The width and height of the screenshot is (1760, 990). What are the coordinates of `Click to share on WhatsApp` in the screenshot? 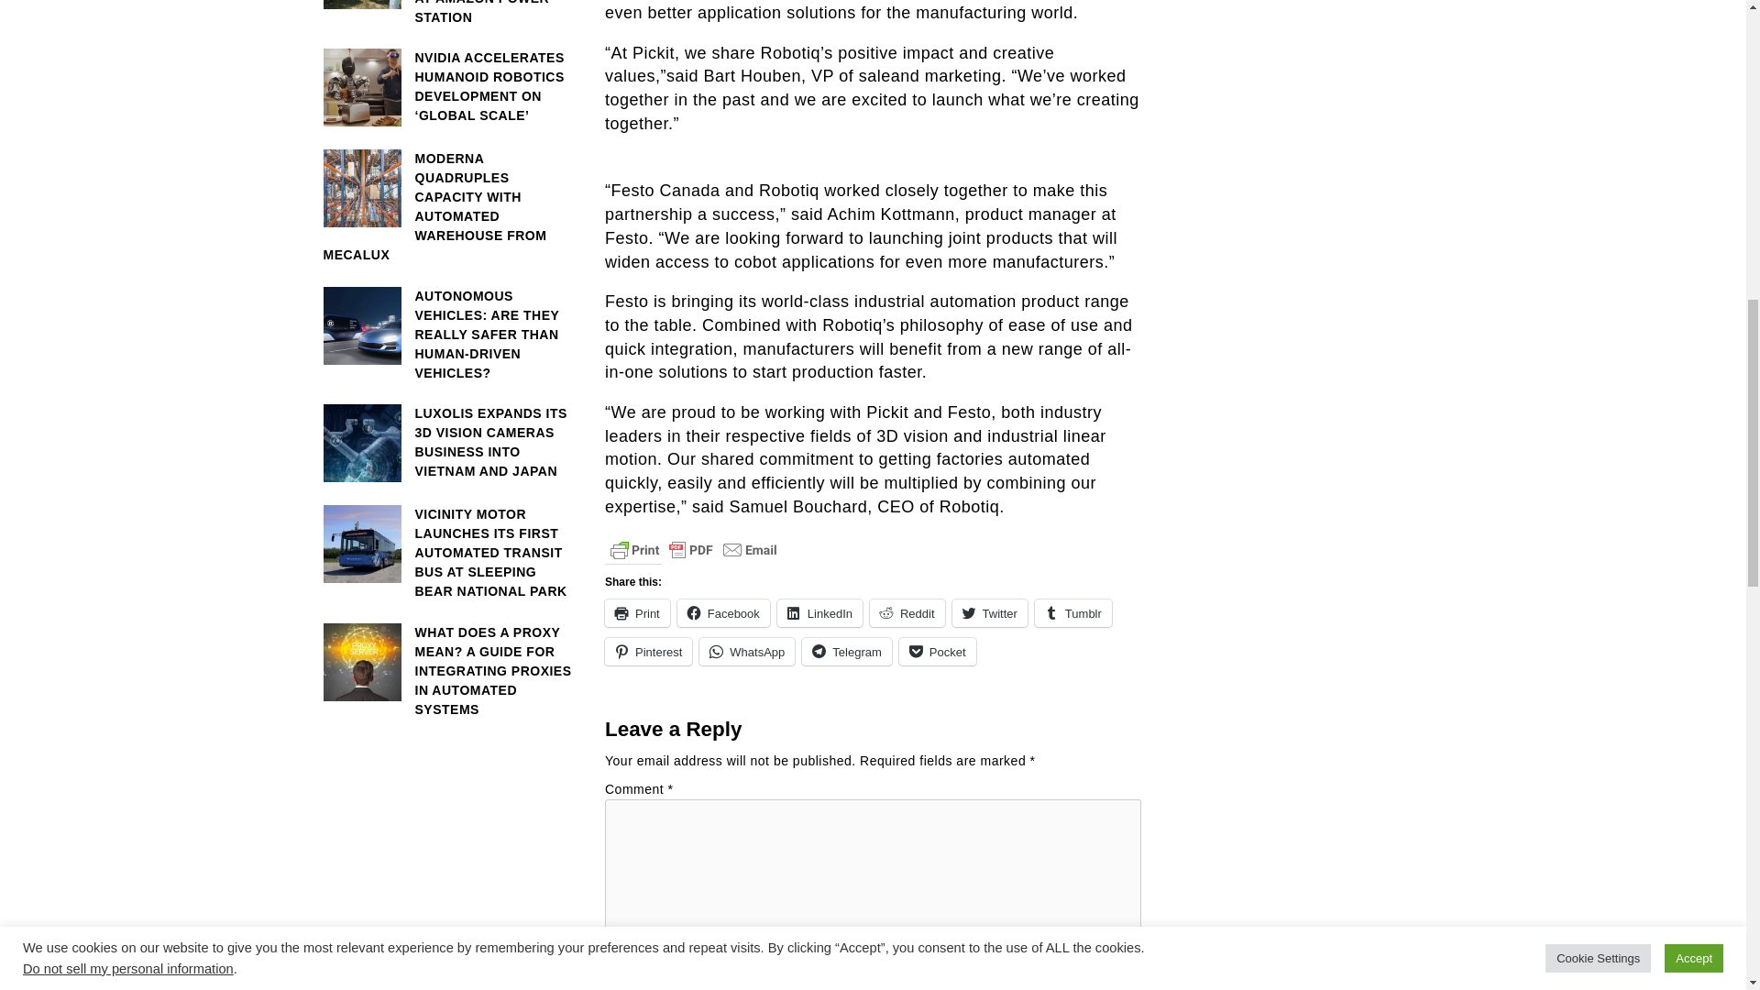 It's located at (746, 651).